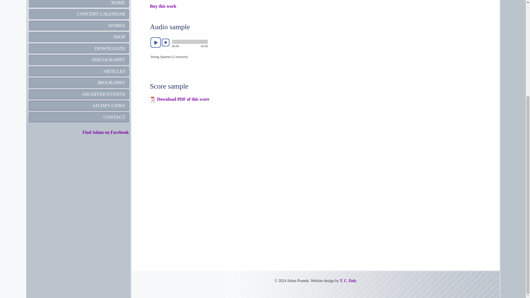  I want to click on DOWNLOADS, so click(110, 49).